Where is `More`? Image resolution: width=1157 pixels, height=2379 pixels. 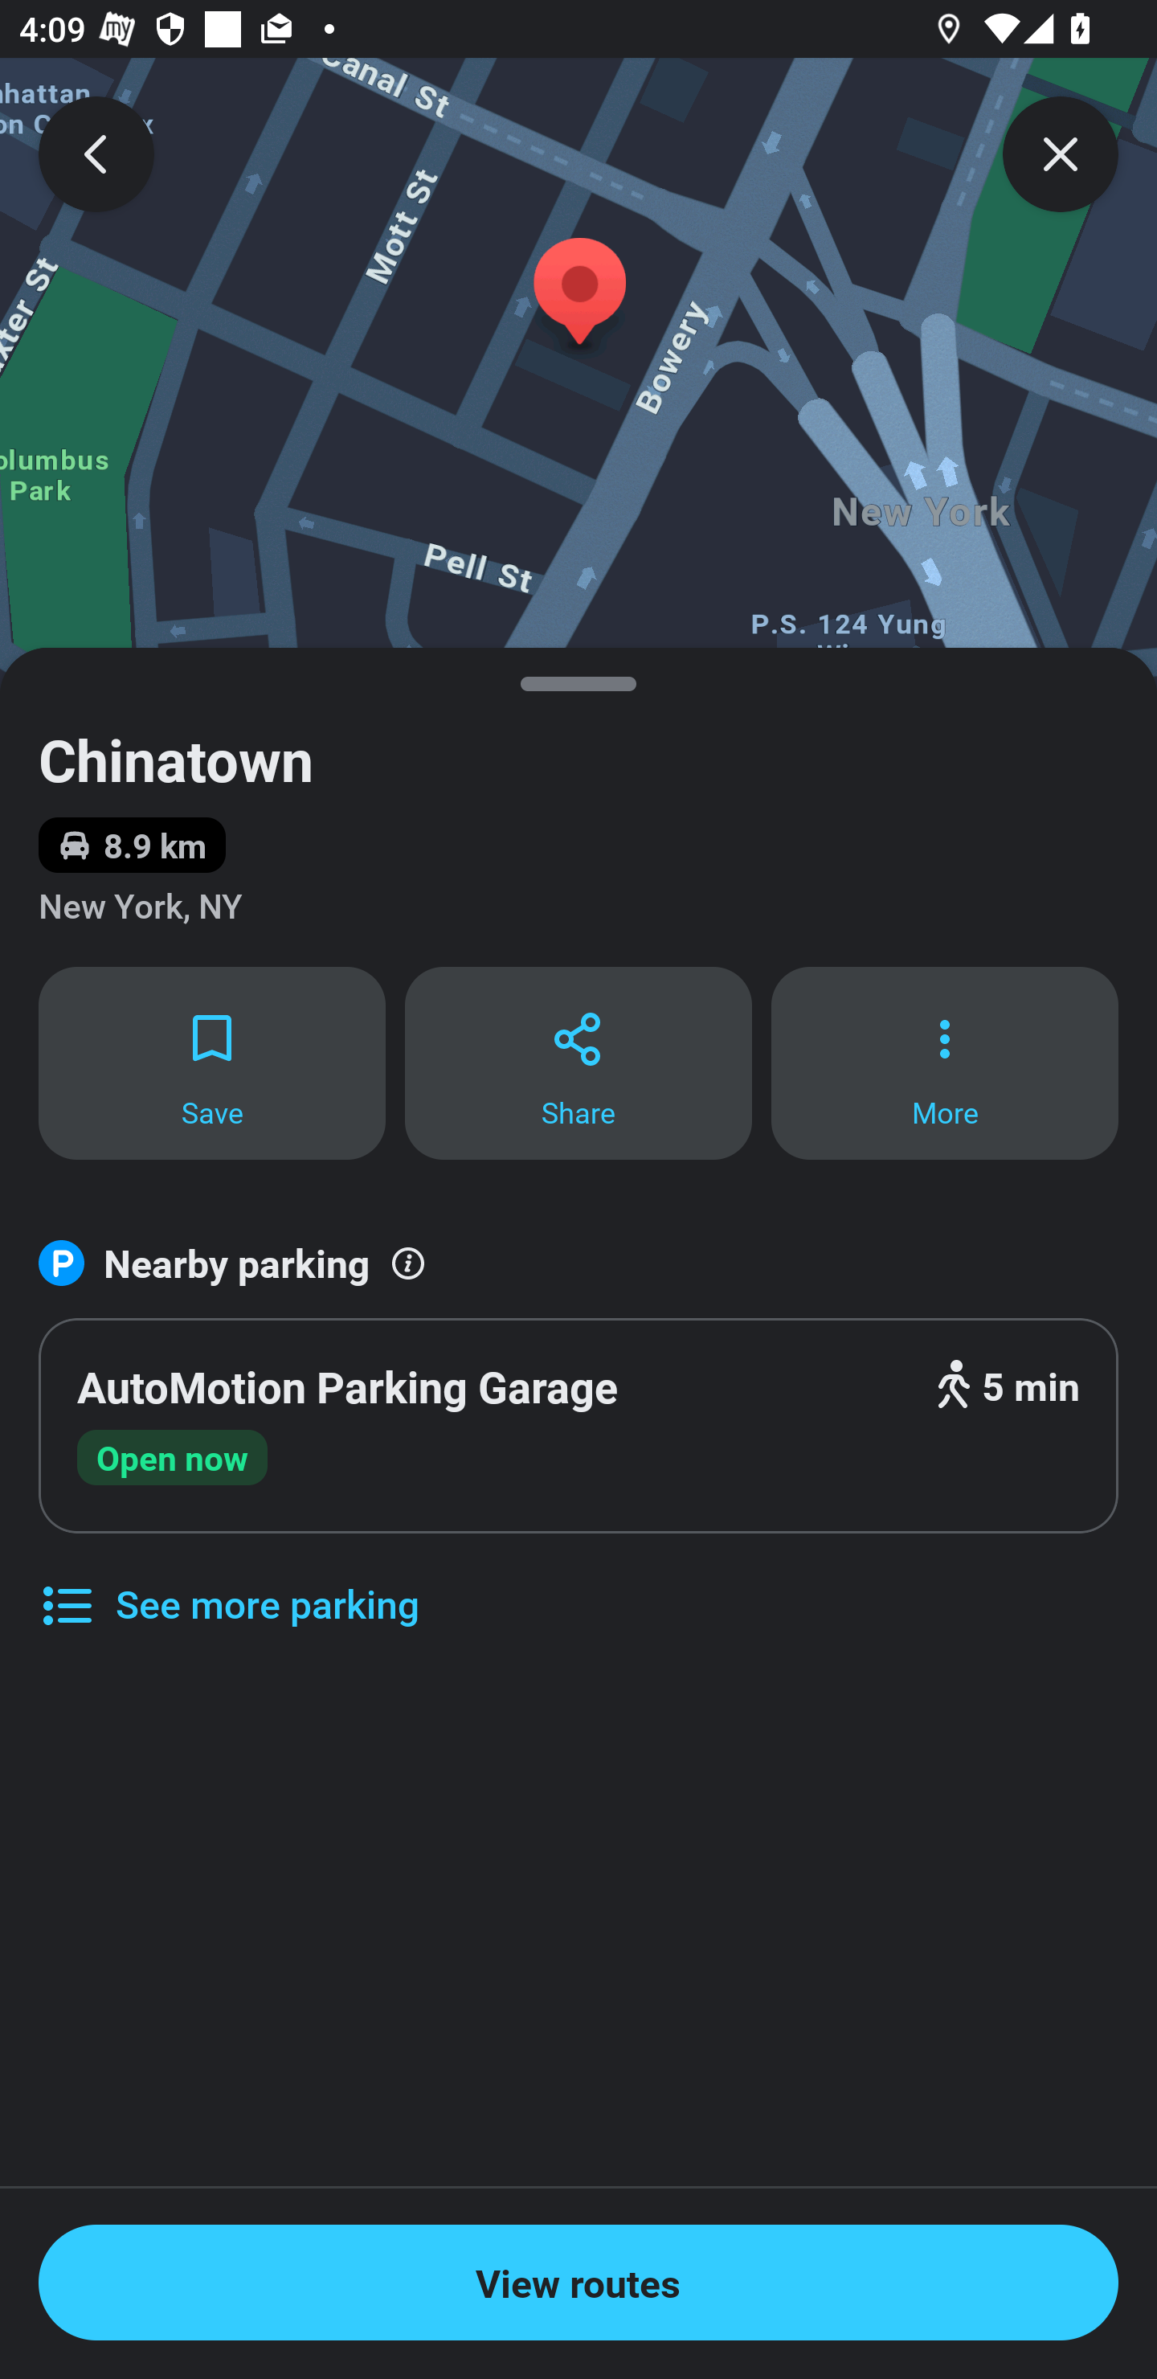 More is located at coordinates (945, 1063).